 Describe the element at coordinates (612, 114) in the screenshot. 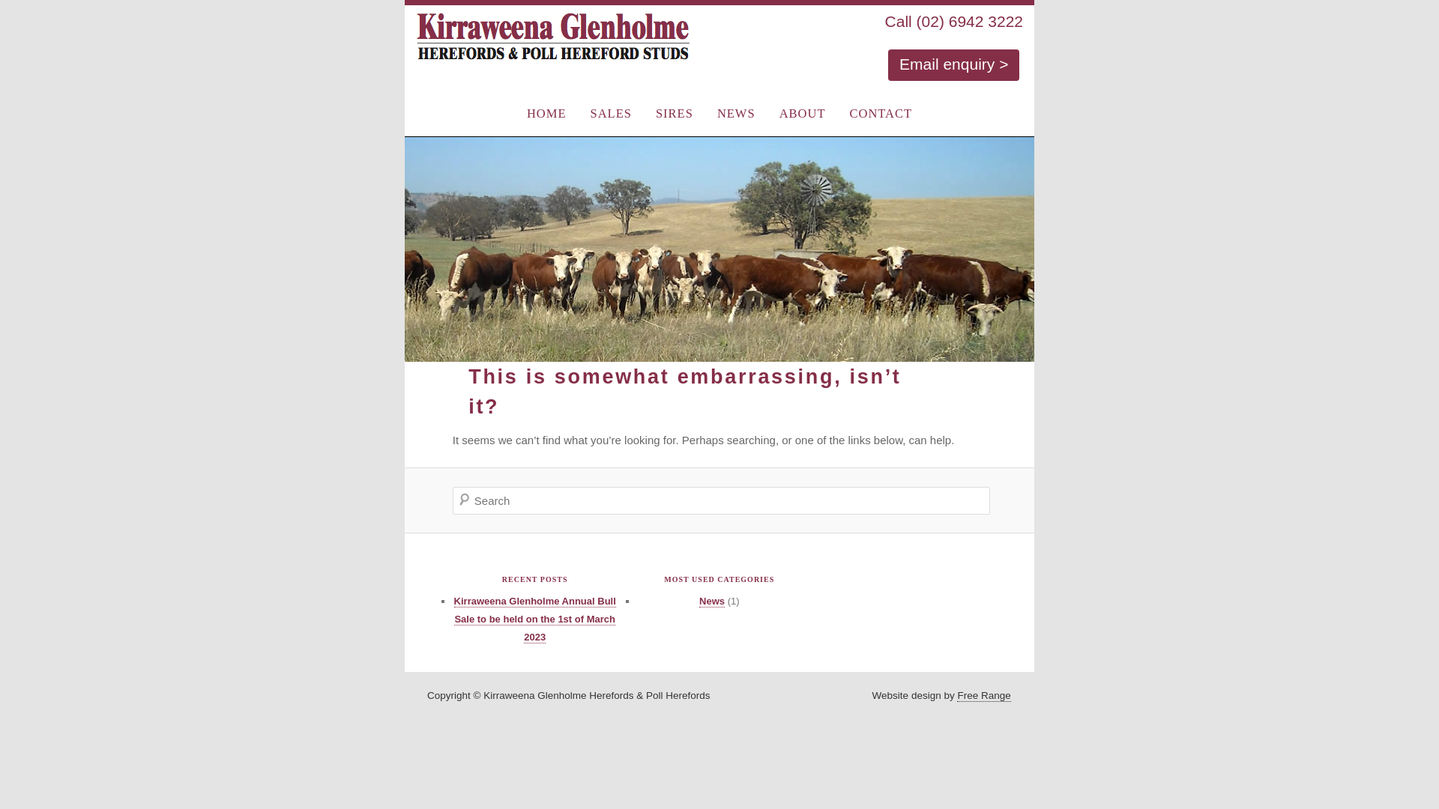

I see `SALES` at that location.